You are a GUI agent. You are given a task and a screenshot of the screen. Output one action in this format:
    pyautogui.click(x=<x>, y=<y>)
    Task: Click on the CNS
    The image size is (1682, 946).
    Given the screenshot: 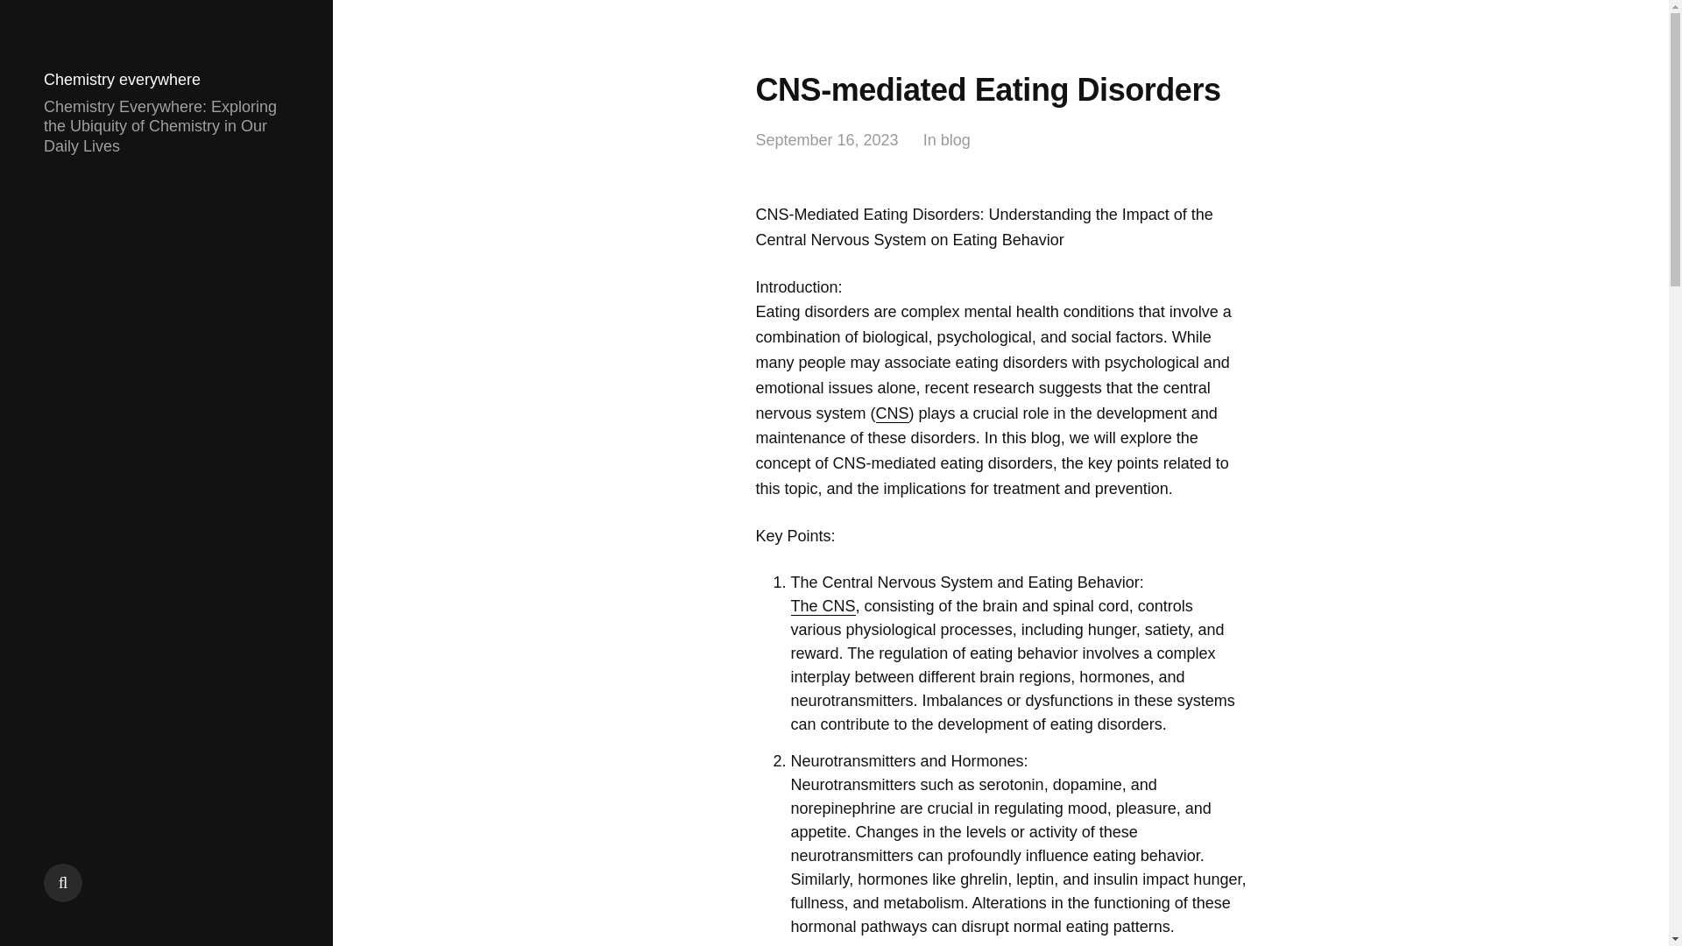 What is the action you would take?
    pyautogui.click(x=893, y=413)
    